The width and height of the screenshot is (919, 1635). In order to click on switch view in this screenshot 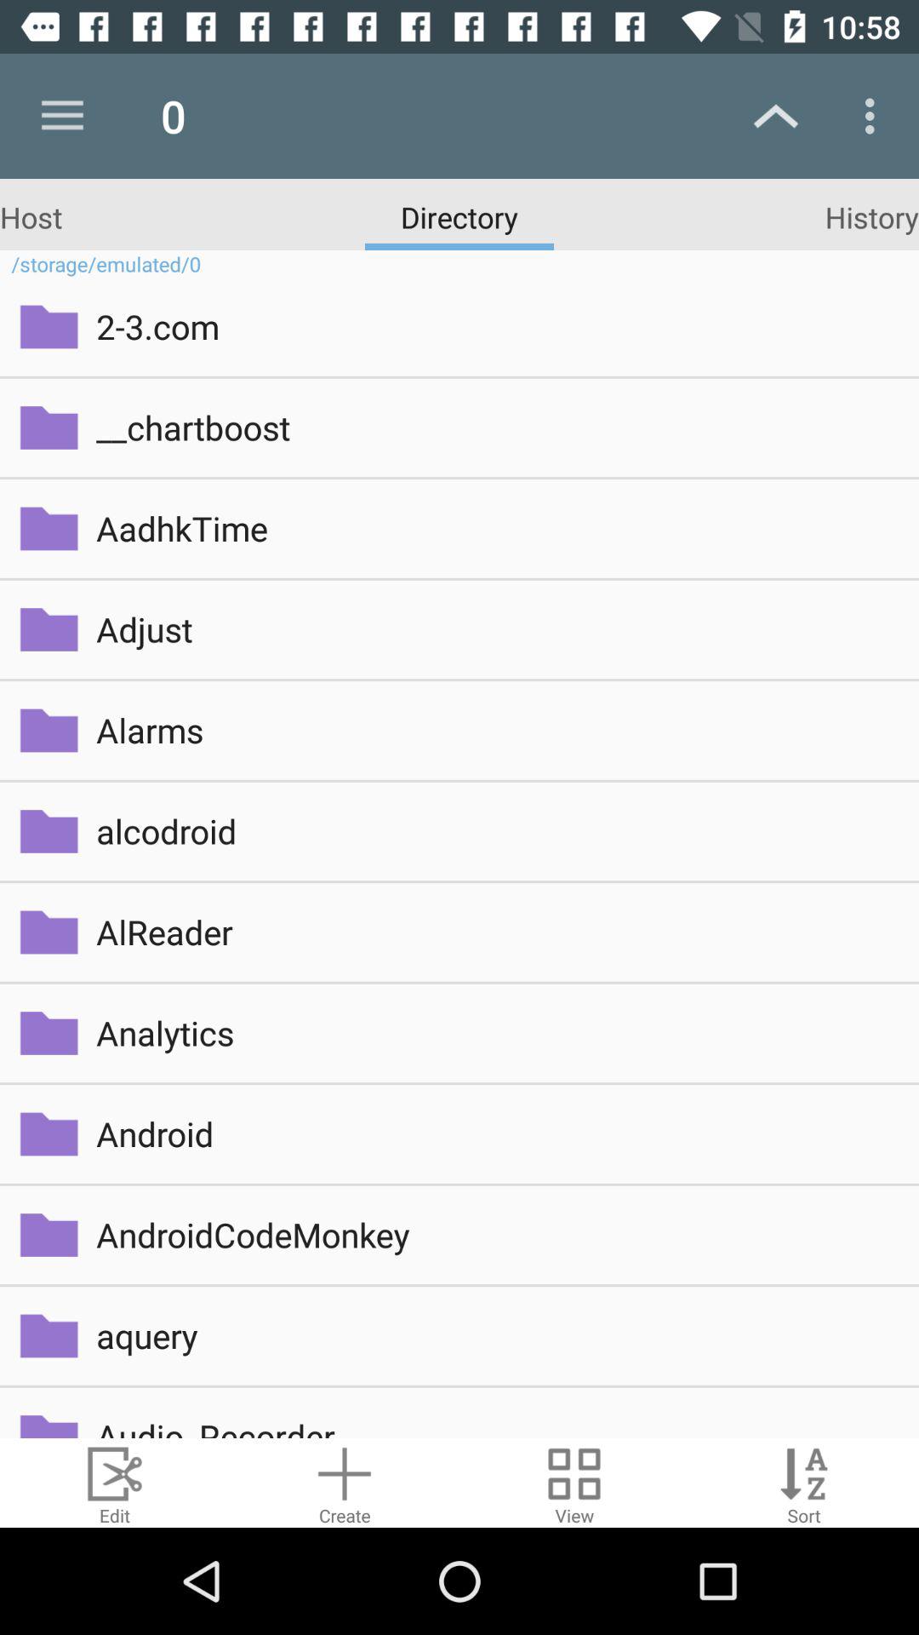, I will do `click(574, 1483)`.